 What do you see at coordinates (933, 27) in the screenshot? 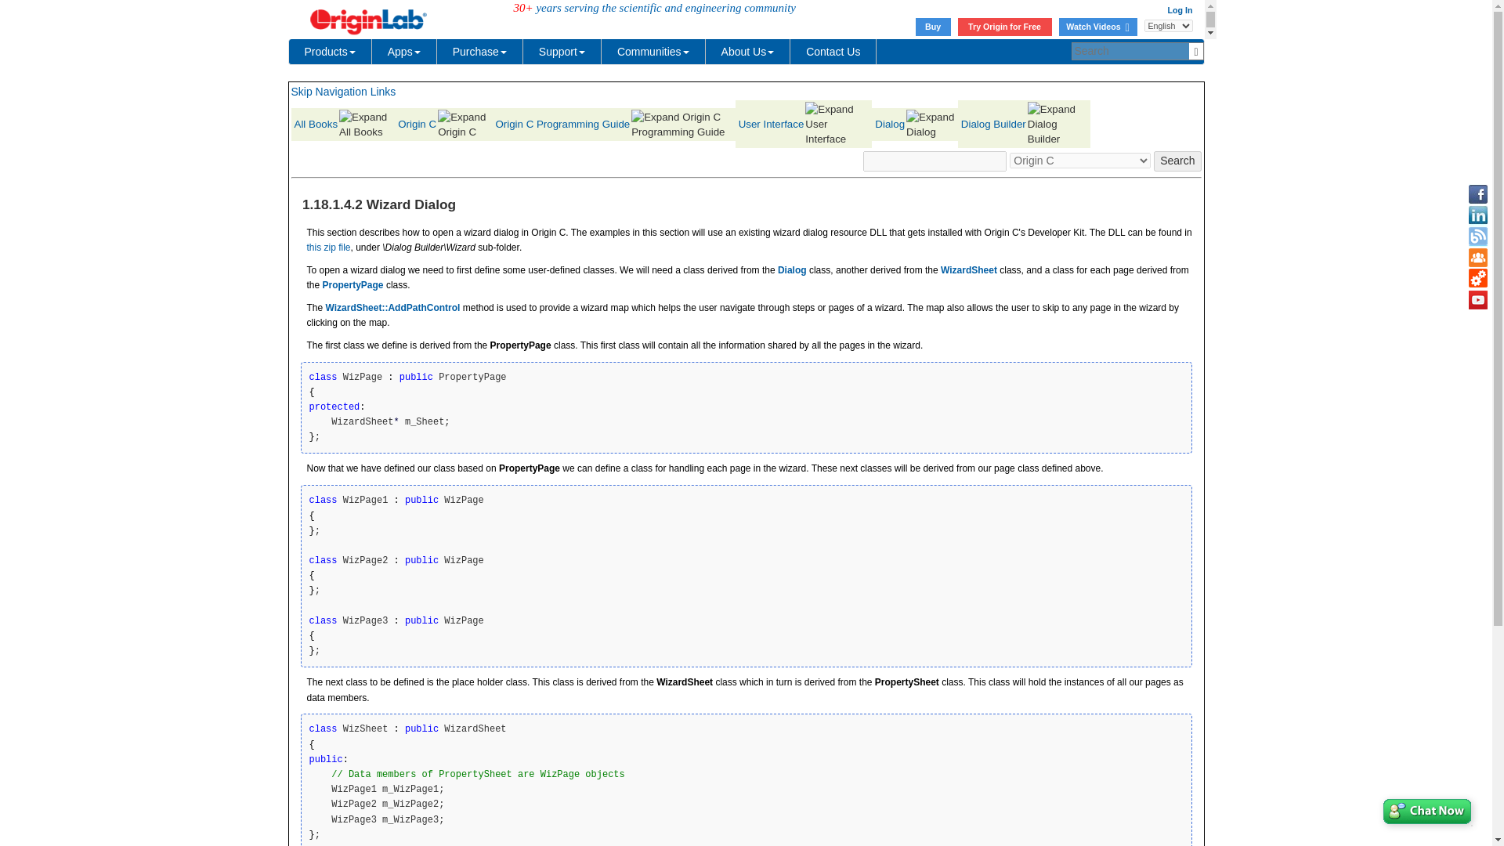
I see `Buy Now` at bounding box center [933, 27].